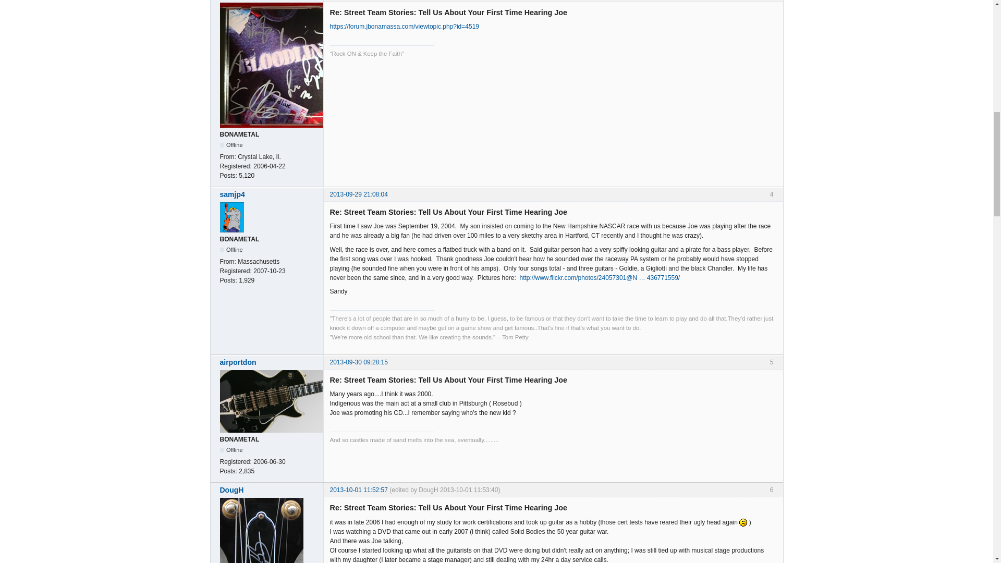 Image resolution: width=1001 pixels, height=563 pixels. Describe the element at coordinates (358, 194) in the screenshot. I see `2013-09-29 21:08:04` at that location.